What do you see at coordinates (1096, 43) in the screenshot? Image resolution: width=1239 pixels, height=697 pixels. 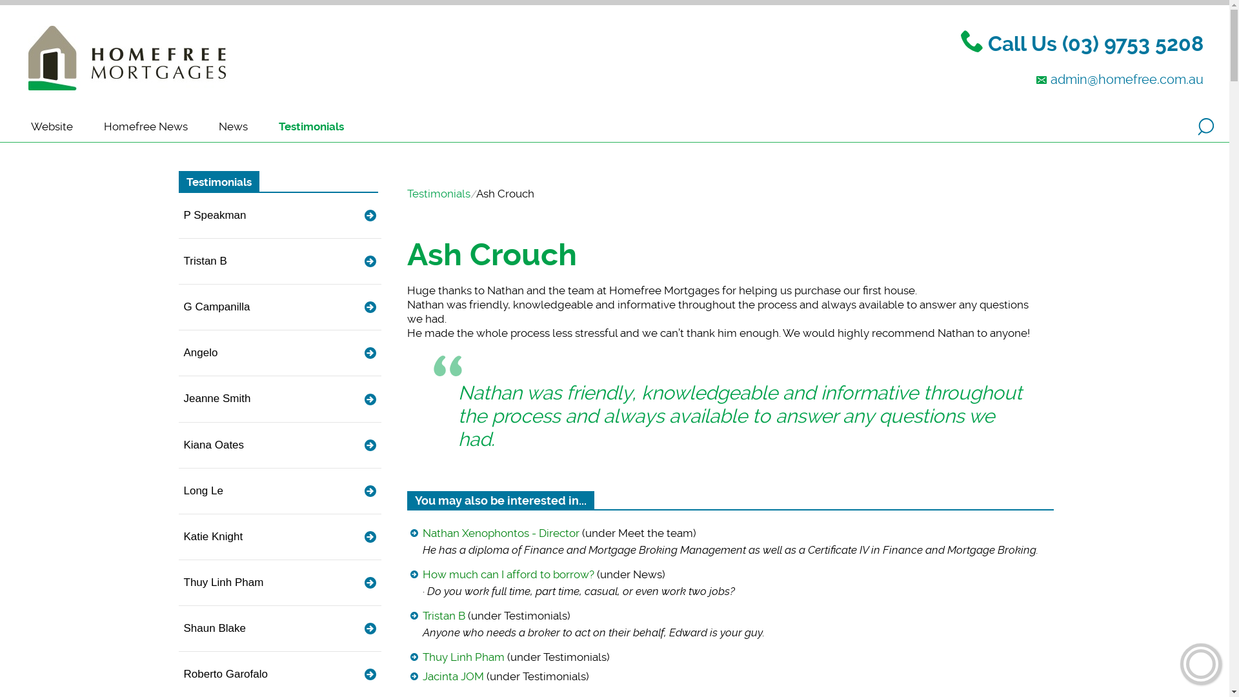 I see `Call Us (03) 9753 5208` at bounding box center [1096, 43].